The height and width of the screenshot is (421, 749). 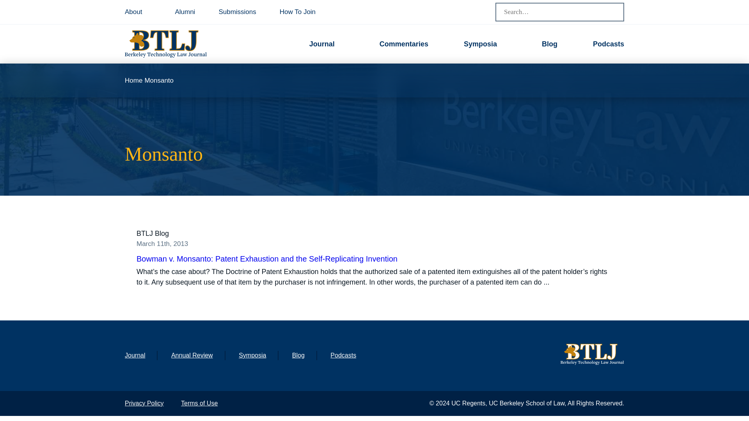 What do you see at coordinates (135, 355) in the screenshot?
I see `Journal` at bounding box center [135, 355].